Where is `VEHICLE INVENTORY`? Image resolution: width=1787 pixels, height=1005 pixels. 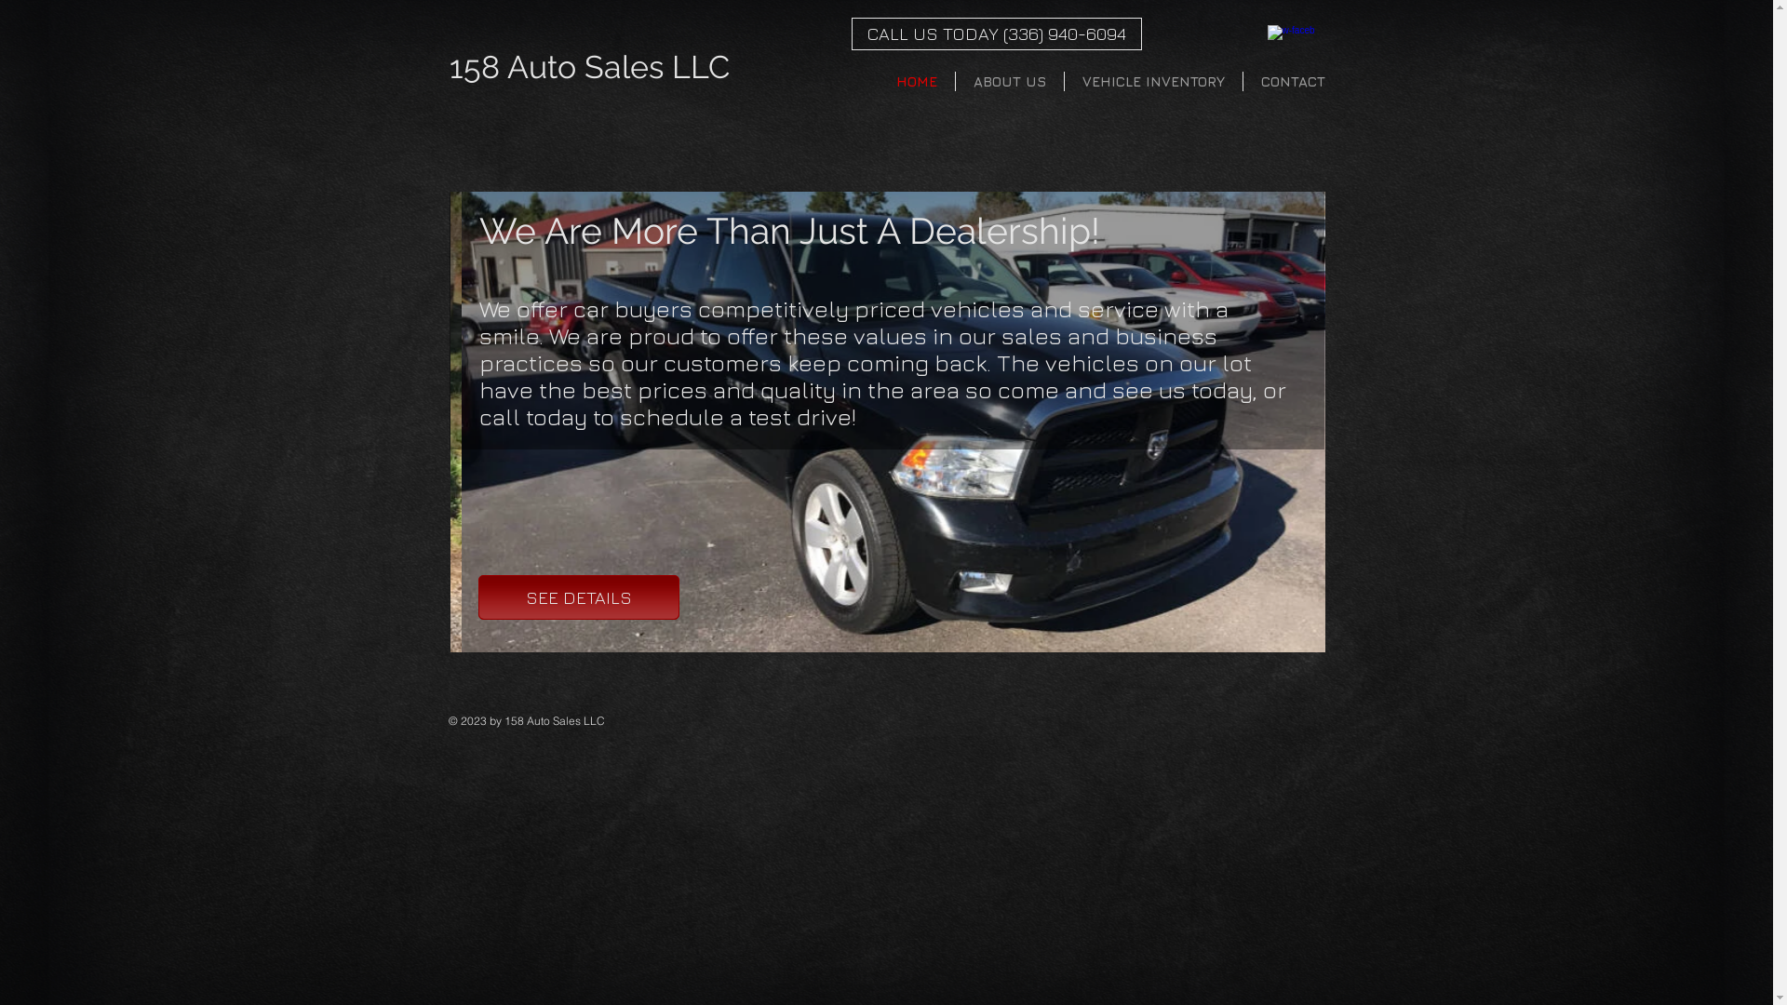
VEHICLE INVENTORY is located at coordinates (1154, 82).